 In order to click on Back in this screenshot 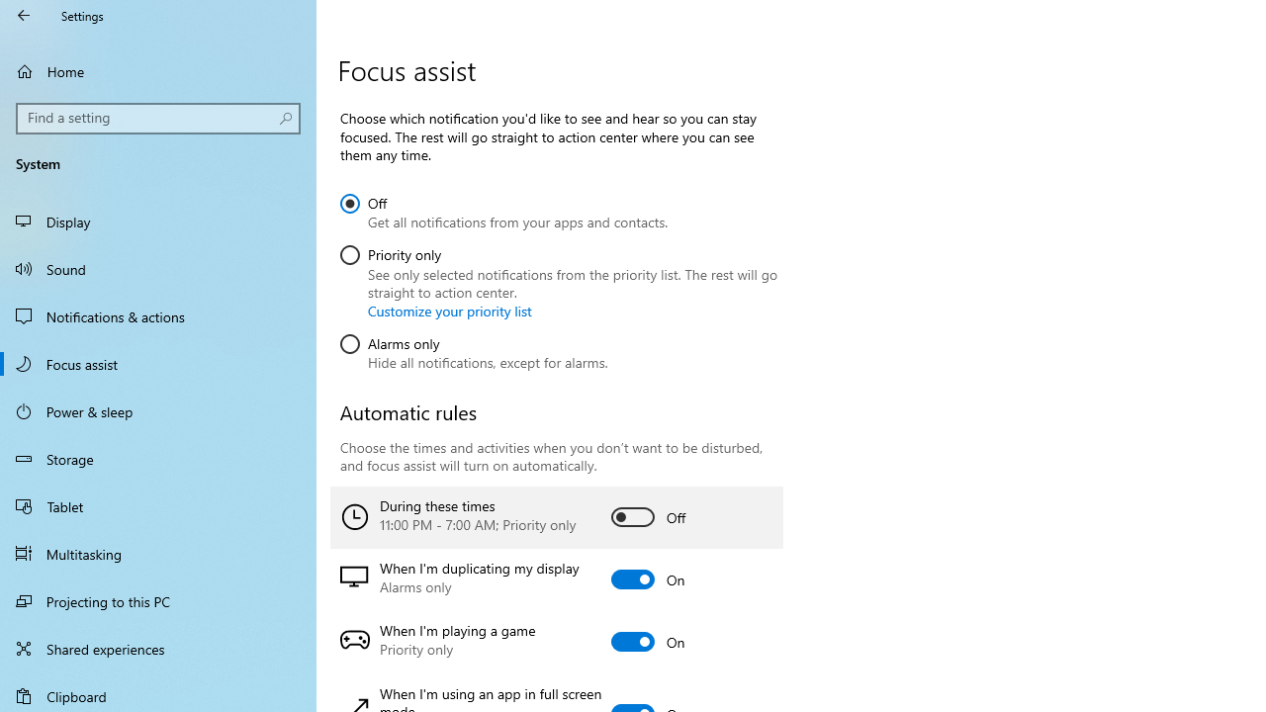, I will do `click(24, 16)`.